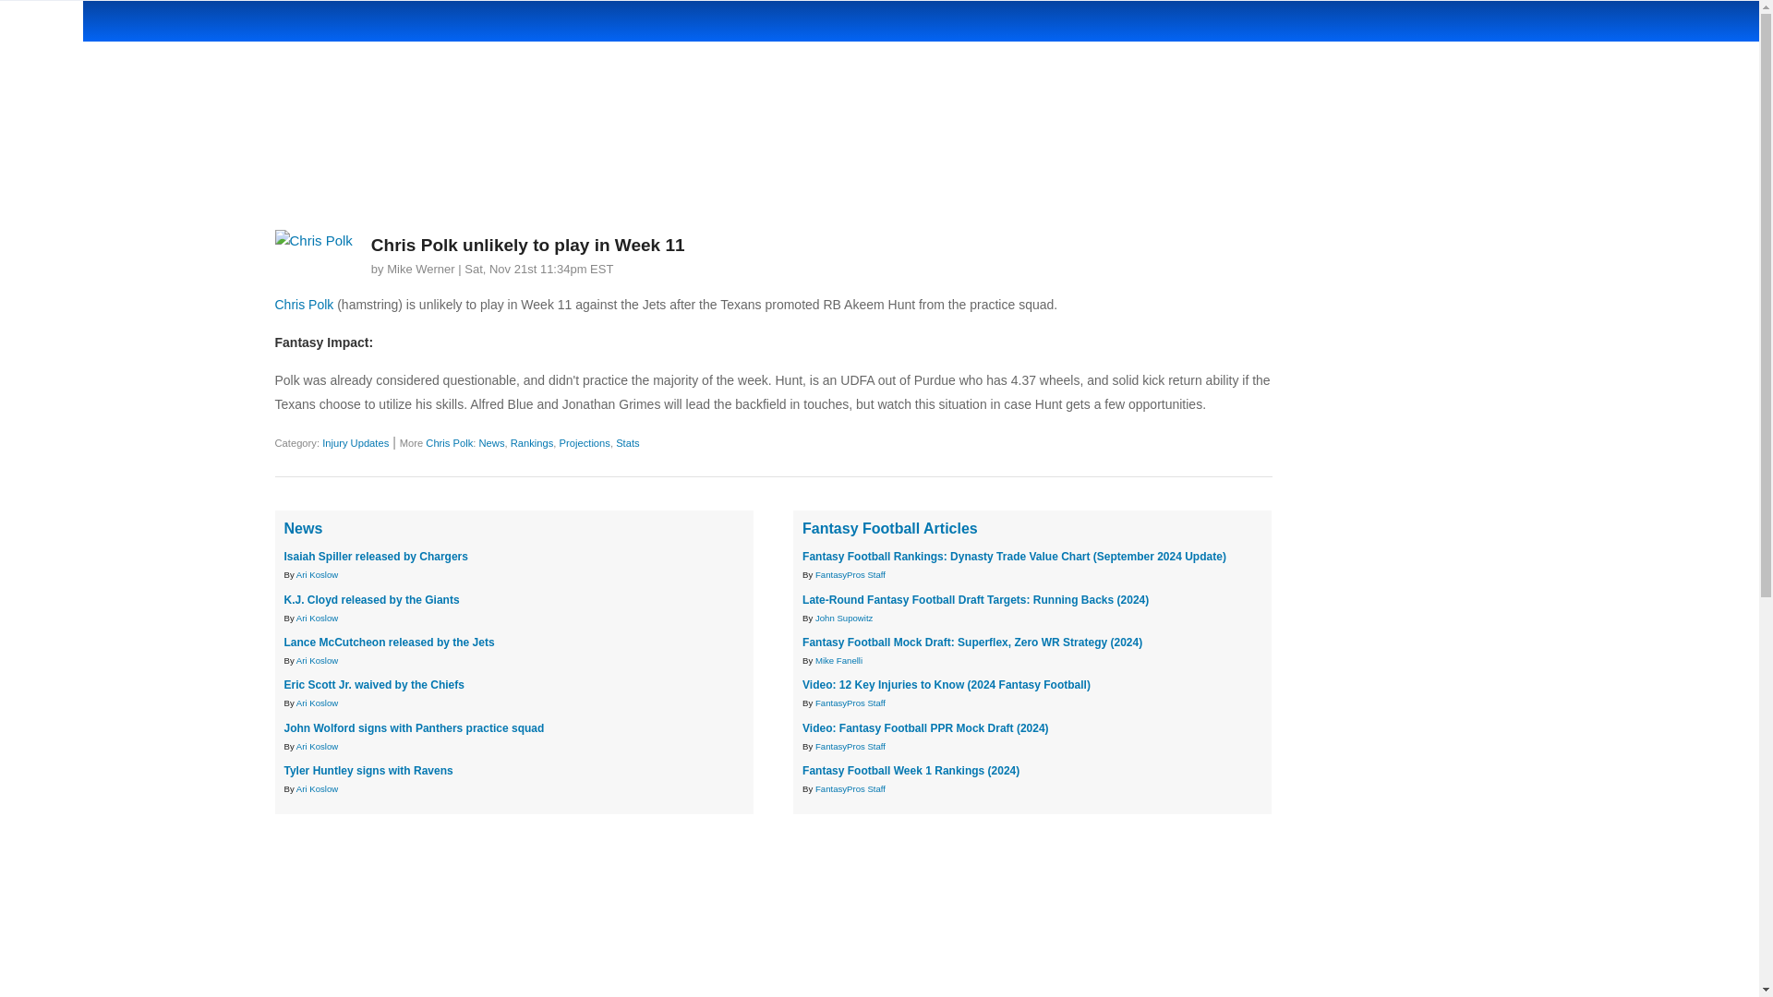  Describe the element at coordinates (628, 443) in the screenshot. I see `Stats` at that location.